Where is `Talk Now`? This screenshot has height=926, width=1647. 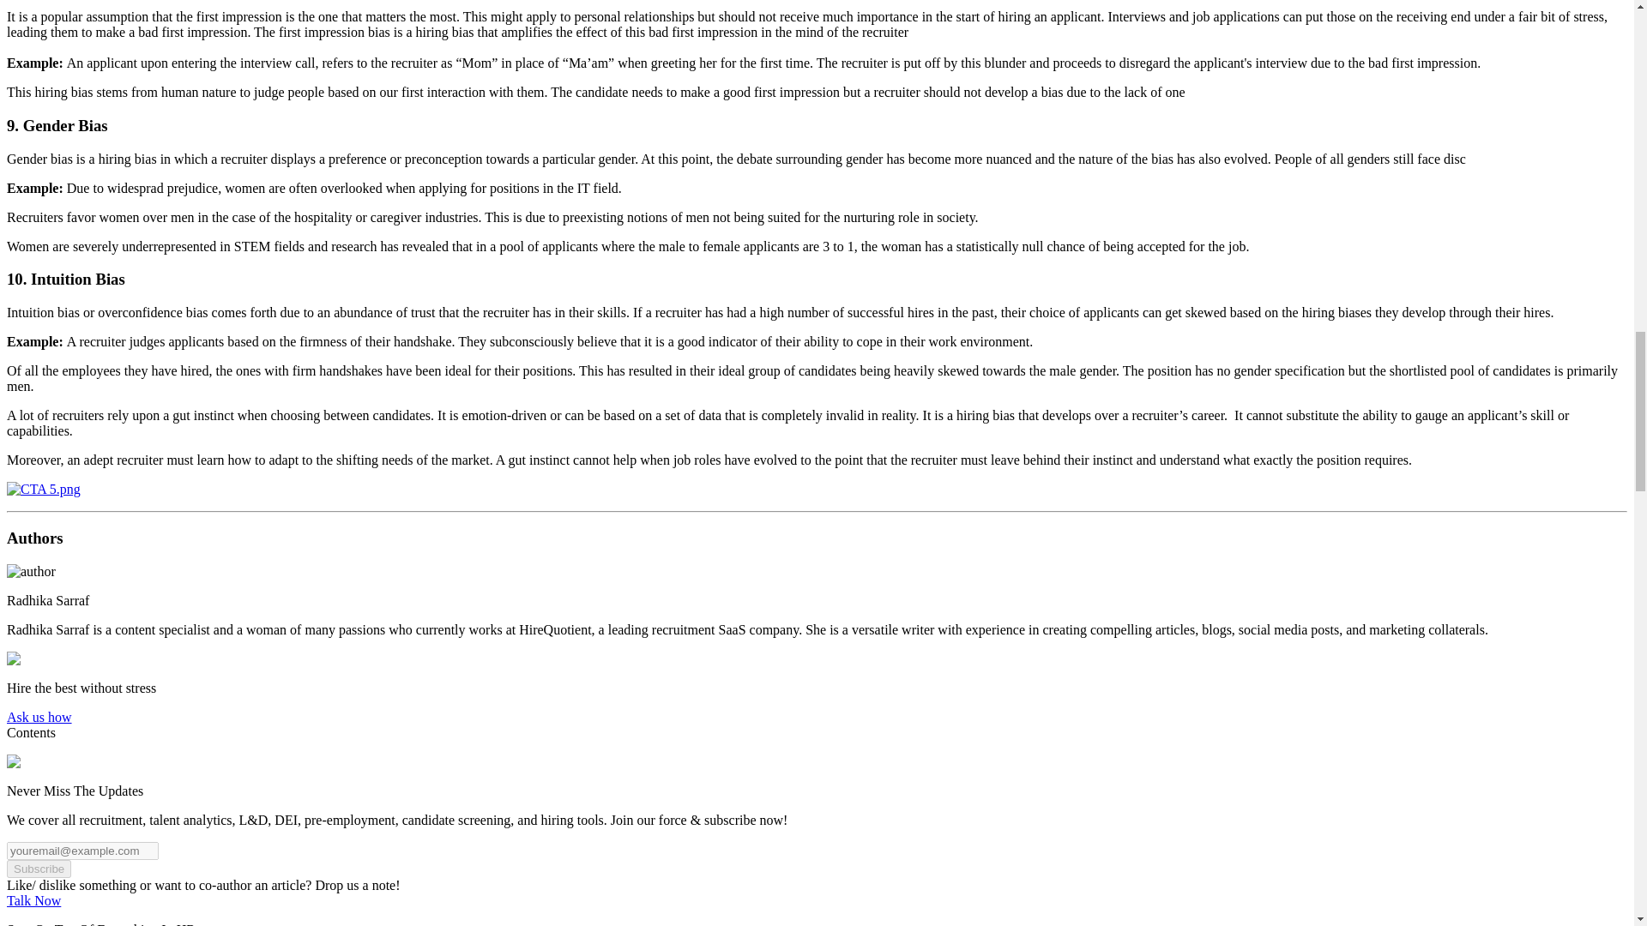 Talk Now is located at coordinates (33, 900).